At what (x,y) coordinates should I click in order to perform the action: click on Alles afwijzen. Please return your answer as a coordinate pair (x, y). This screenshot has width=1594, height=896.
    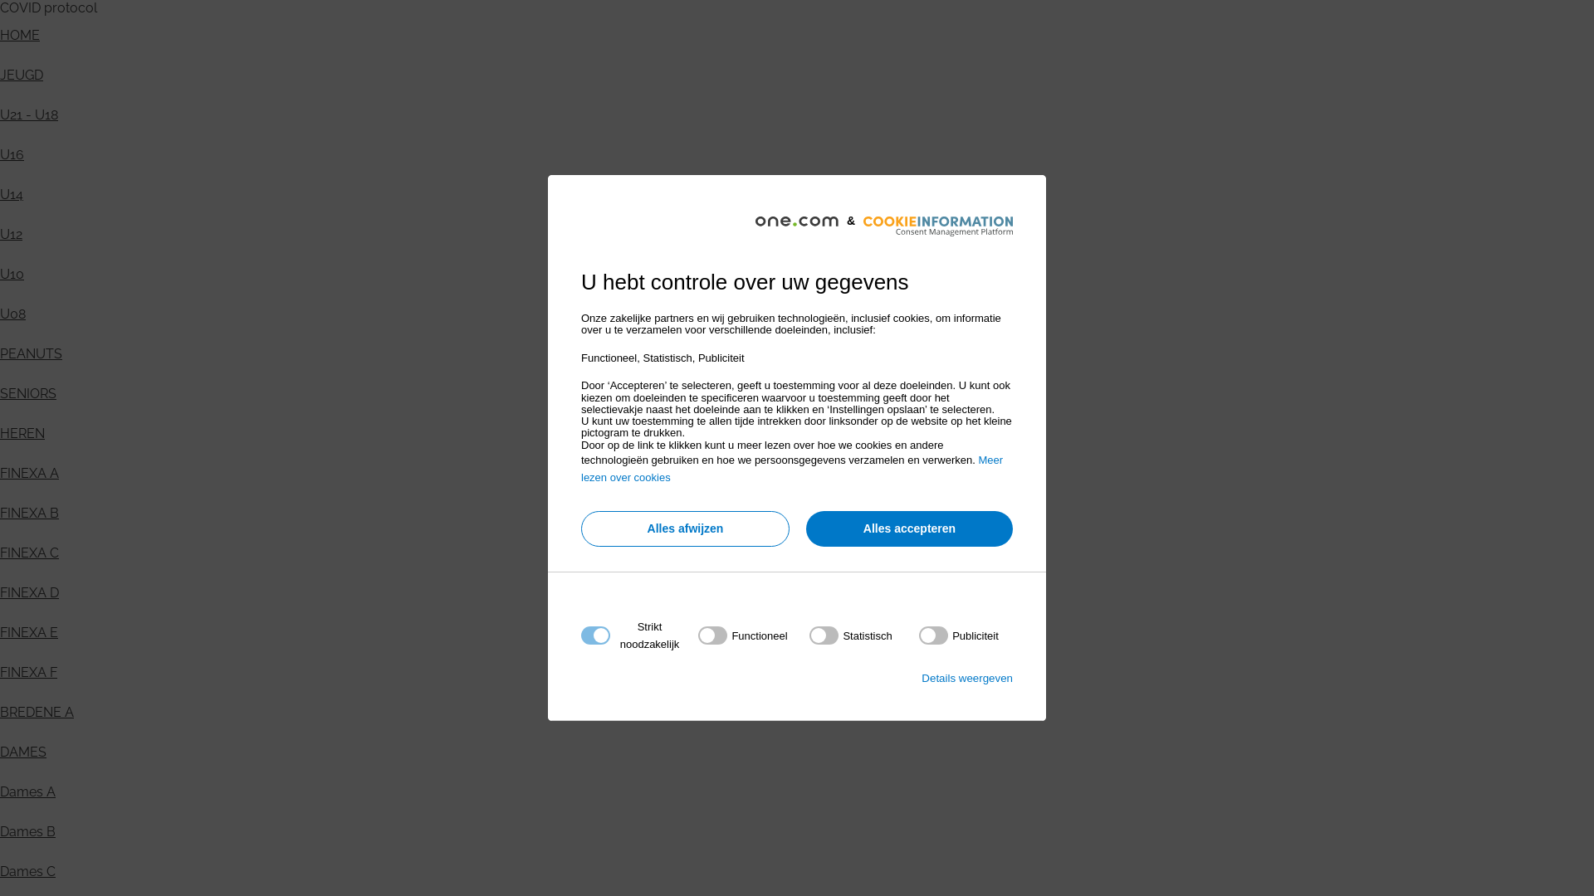
    Looking at the image, I should click on (686, 529).